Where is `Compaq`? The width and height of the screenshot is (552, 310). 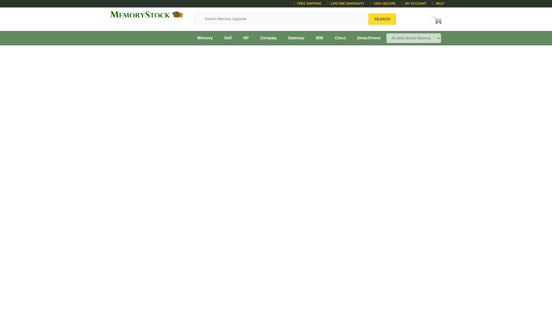
Compaq is located at coordinates (268, 38).